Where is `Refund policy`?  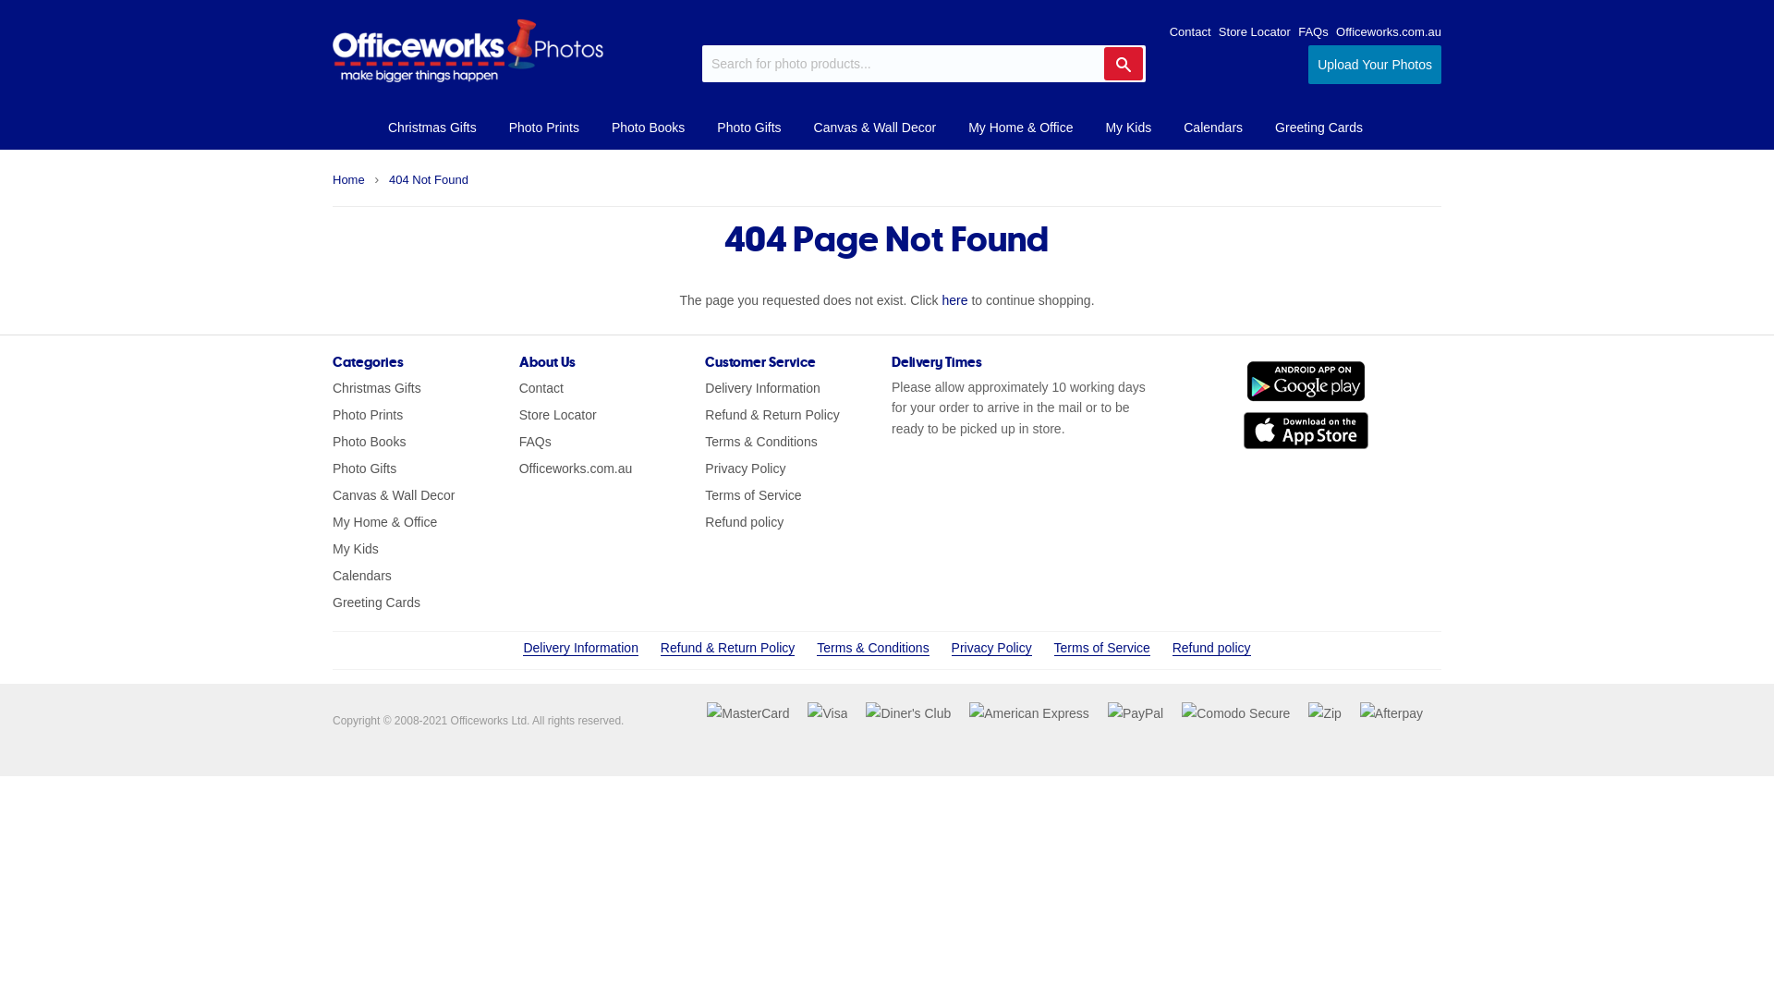
Refund policy is located at coordinates (1212, 649).